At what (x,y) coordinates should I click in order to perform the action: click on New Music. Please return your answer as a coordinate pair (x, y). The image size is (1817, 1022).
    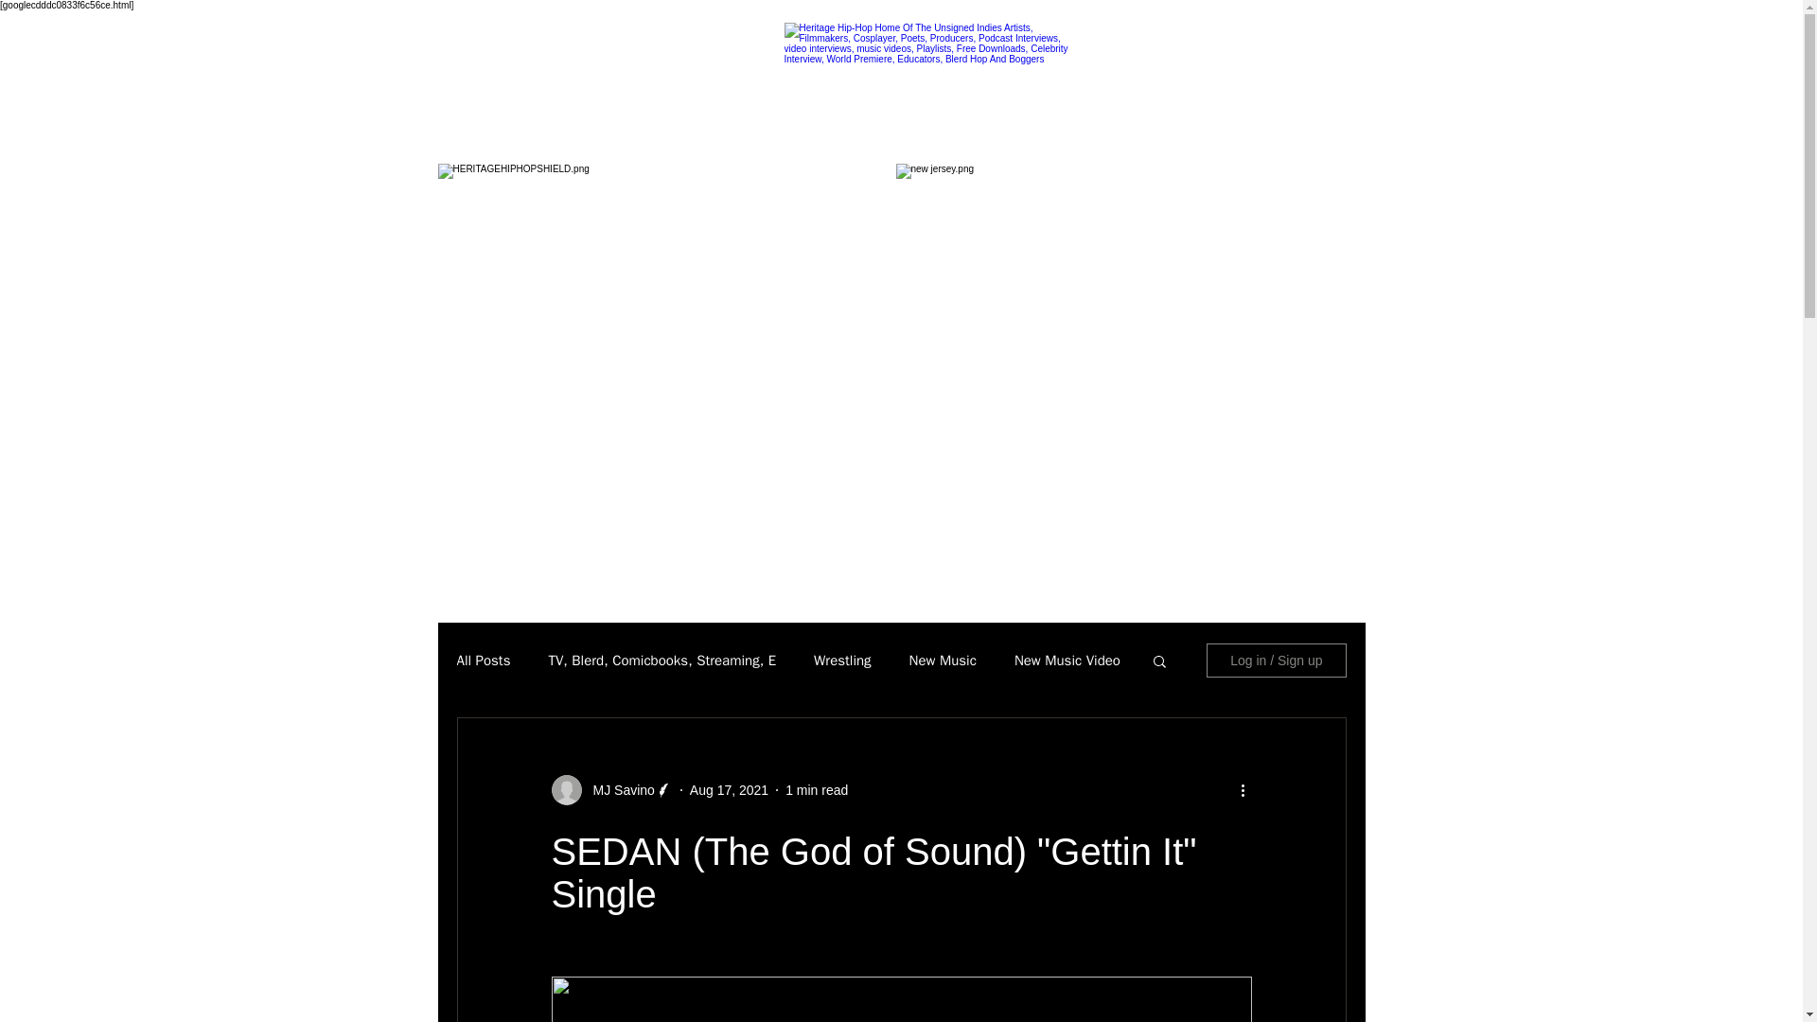
    Looking at the image, I should click on (943, 660).